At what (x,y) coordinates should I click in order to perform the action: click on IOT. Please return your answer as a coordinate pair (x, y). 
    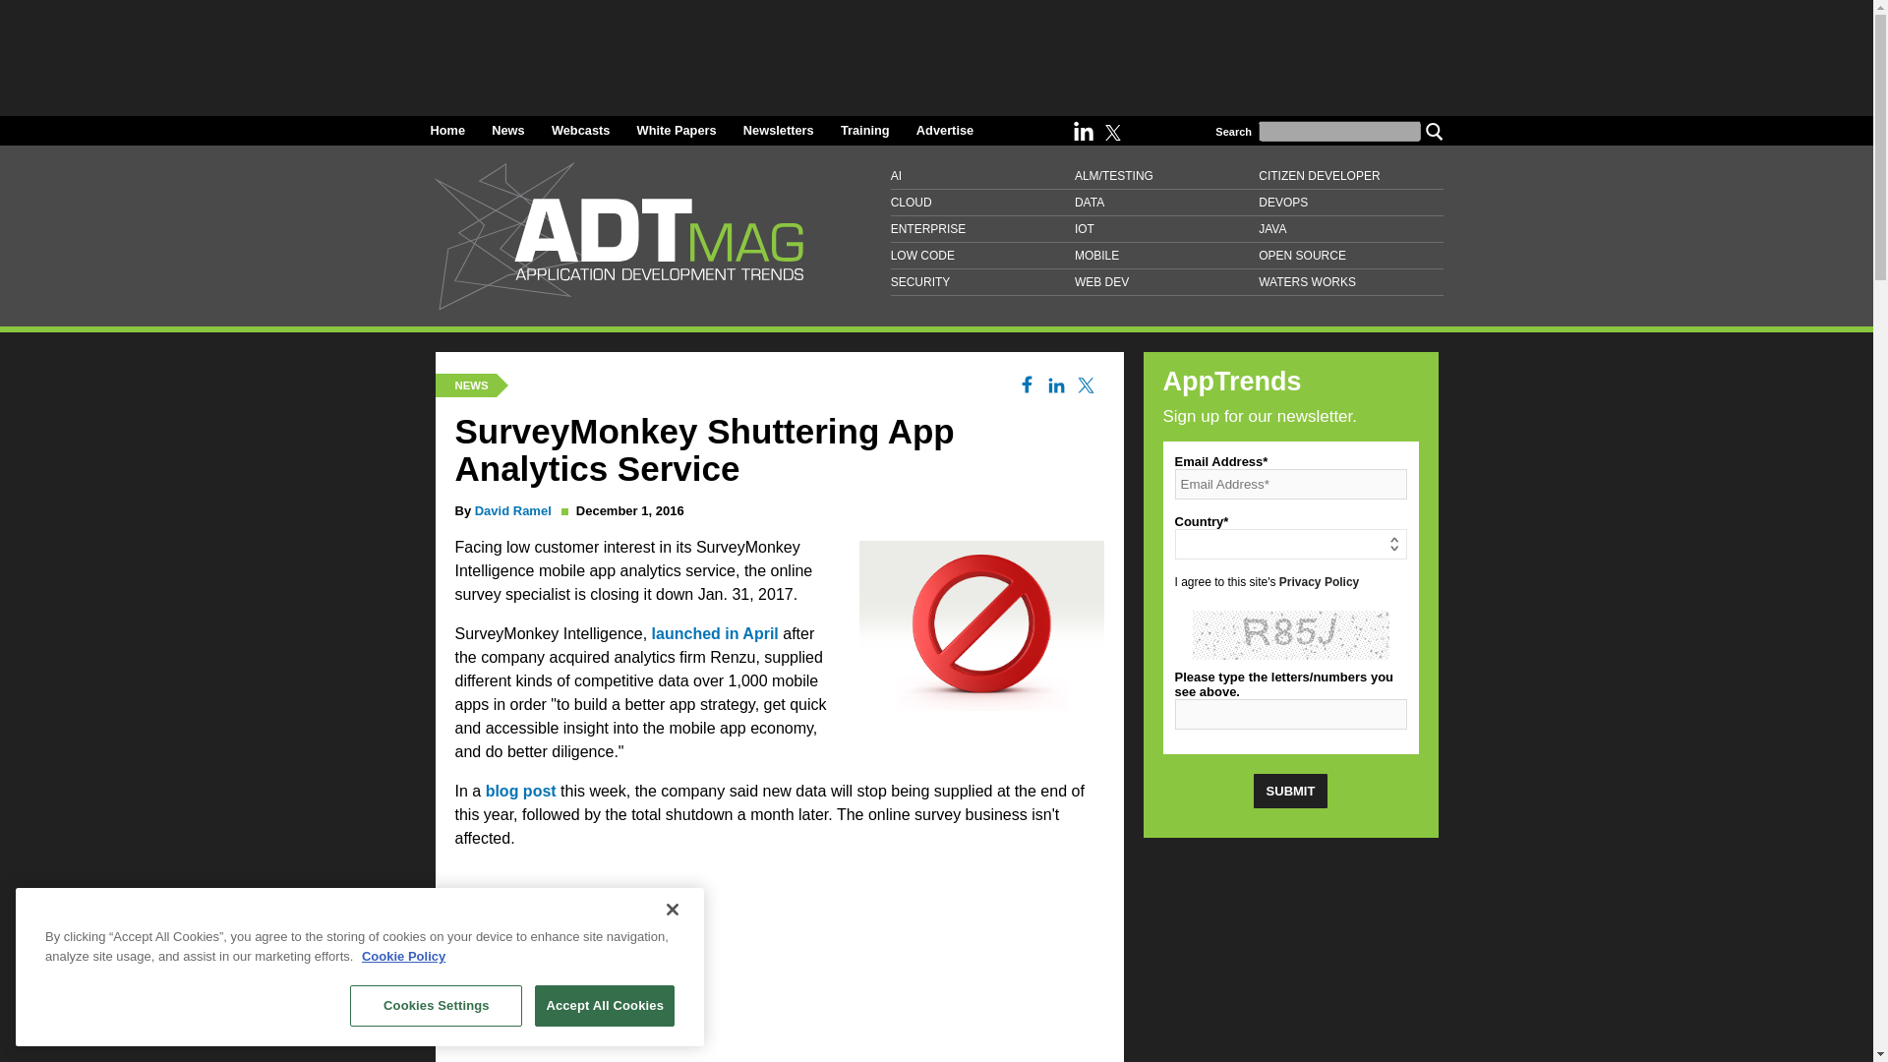
    Looking at the image, I should click on (1166, 230).